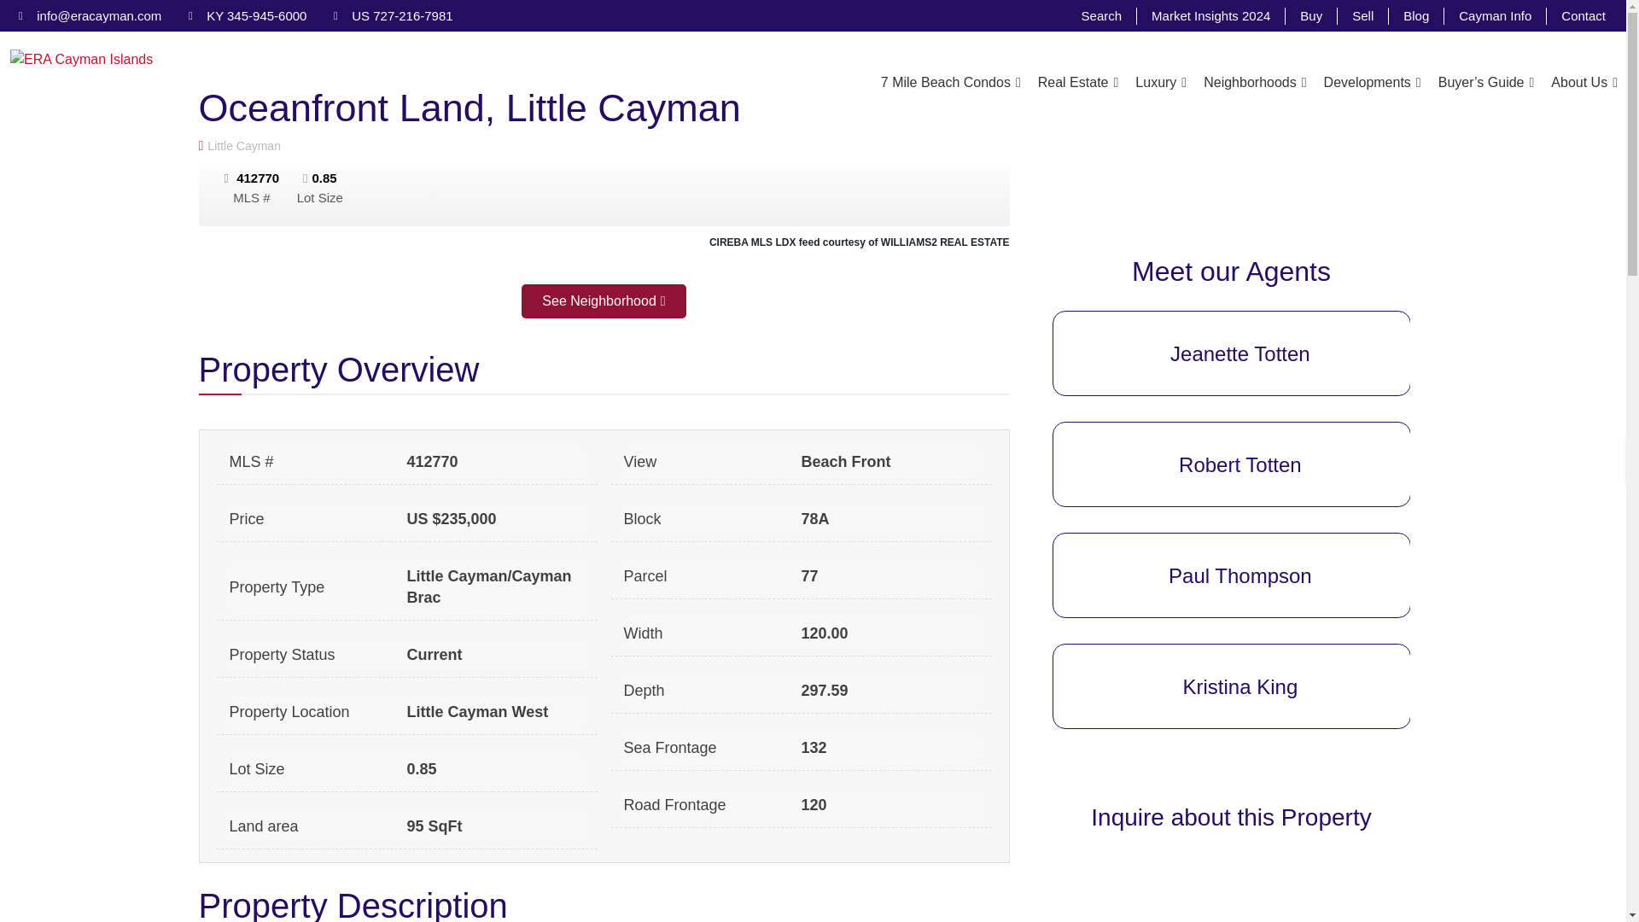 The image size is (1639, 922). I want to click on Market Insights 2024, so click(1210, 15).